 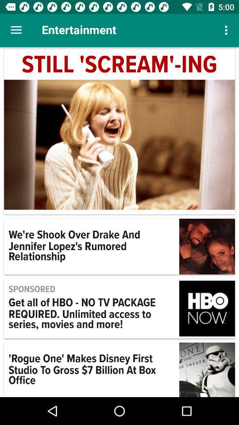 What do you see at coordinates (119, 65) in the screenshot?
I see `press still 'scream'-ing` at bounding box center [119, 65].